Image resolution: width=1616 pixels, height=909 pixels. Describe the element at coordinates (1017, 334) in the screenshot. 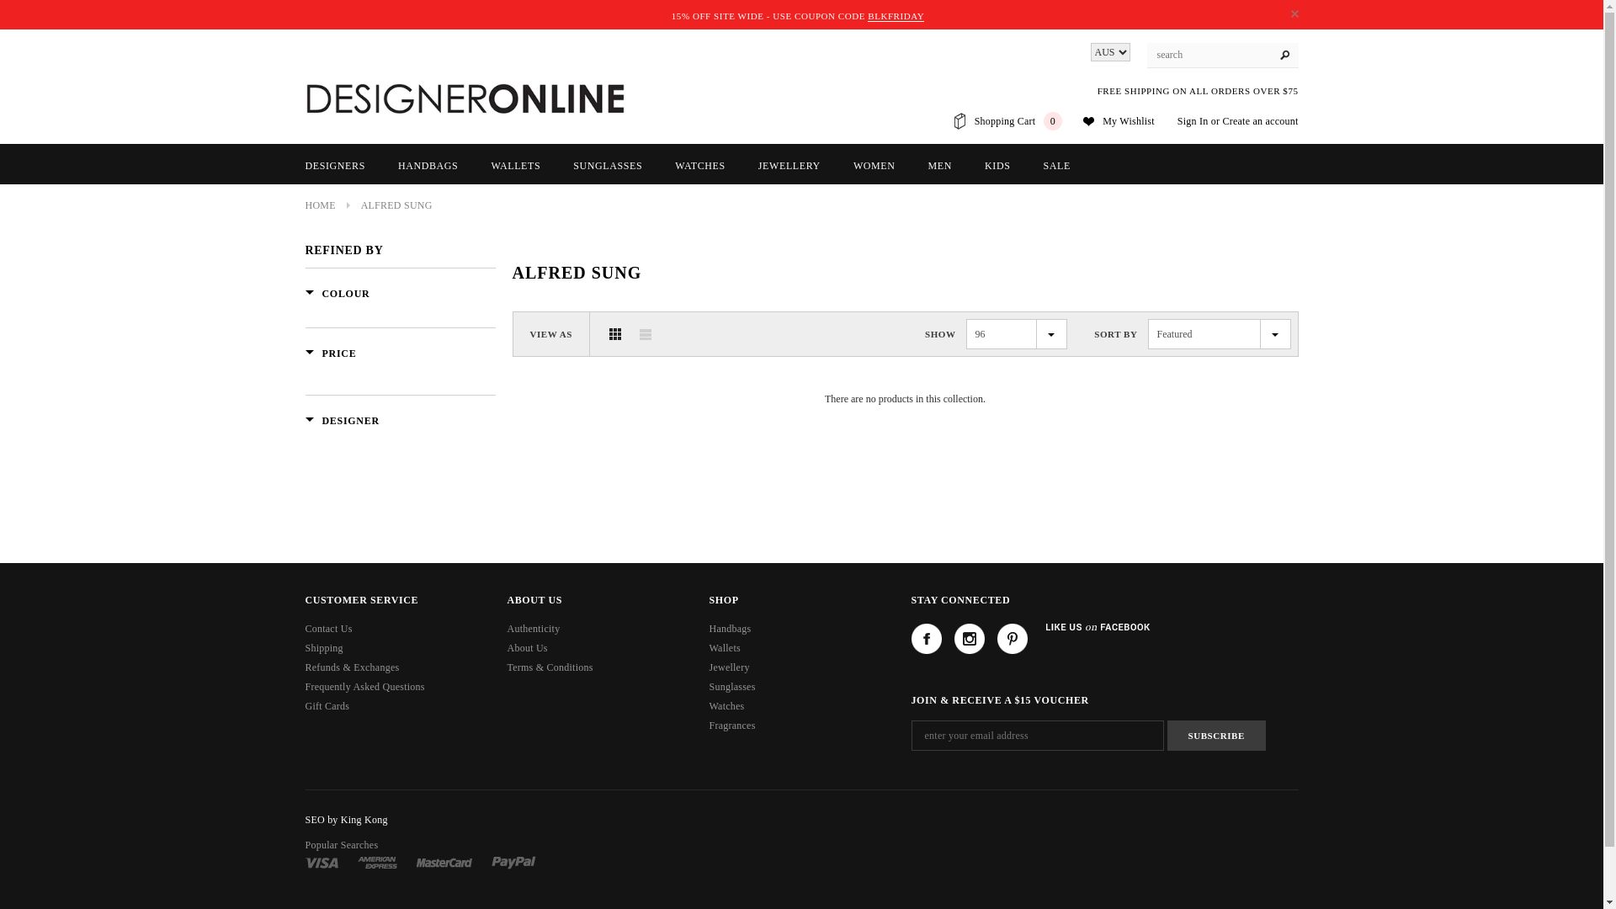

I see `96` at that location.